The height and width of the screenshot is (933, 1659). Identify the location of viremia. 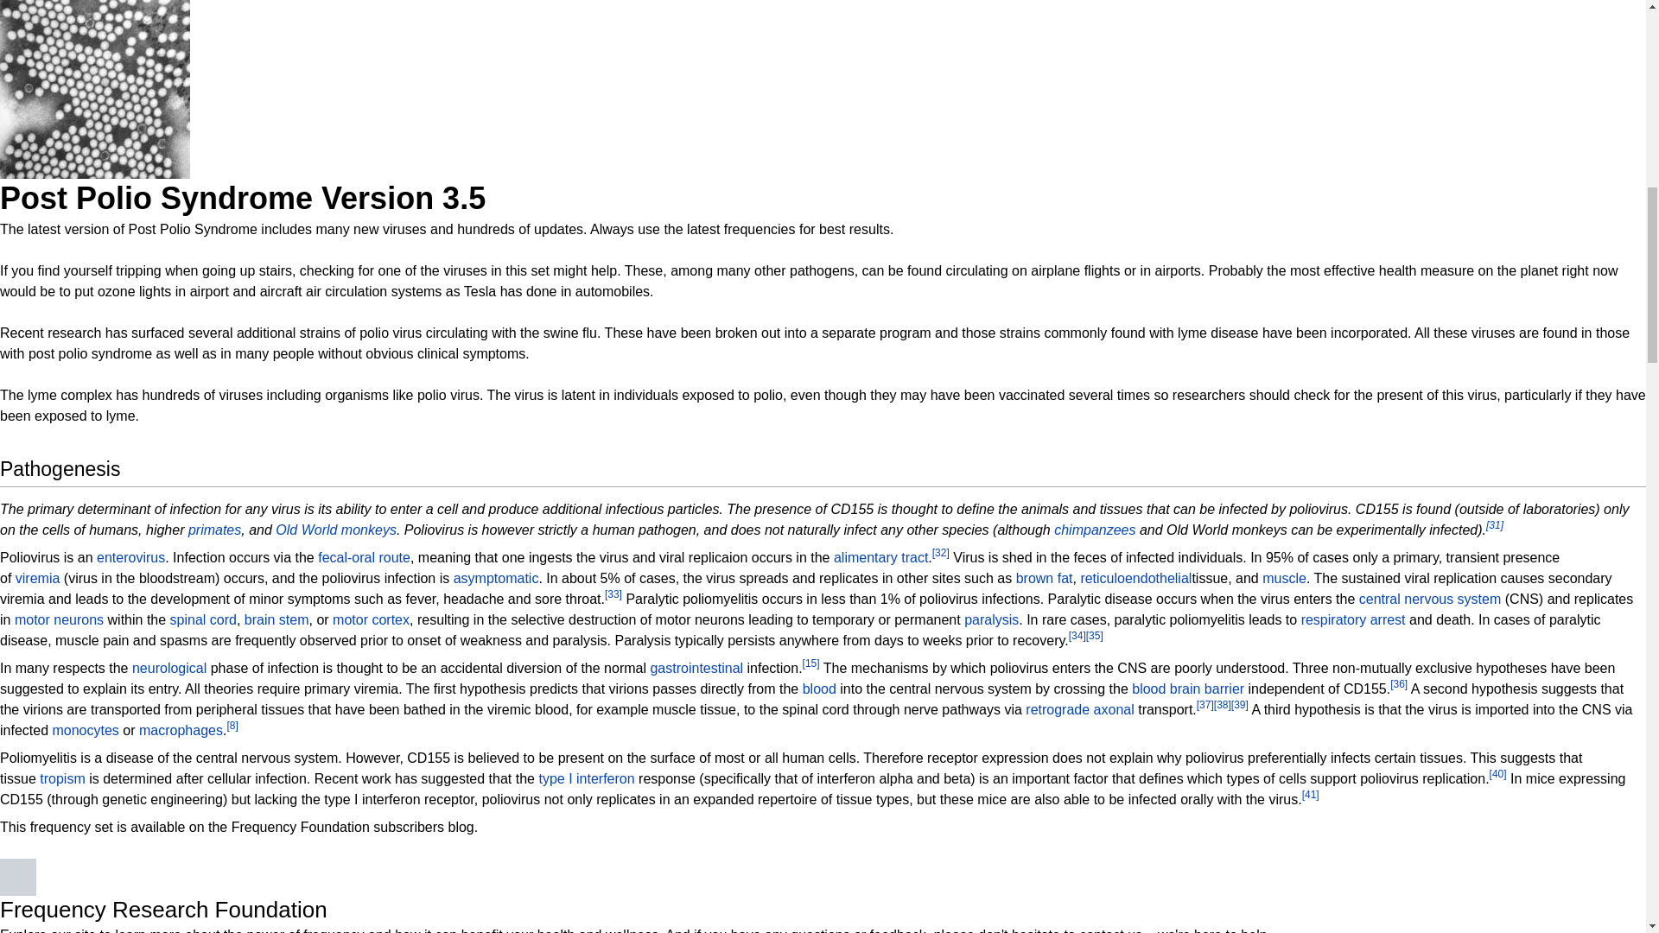
(37, 578).